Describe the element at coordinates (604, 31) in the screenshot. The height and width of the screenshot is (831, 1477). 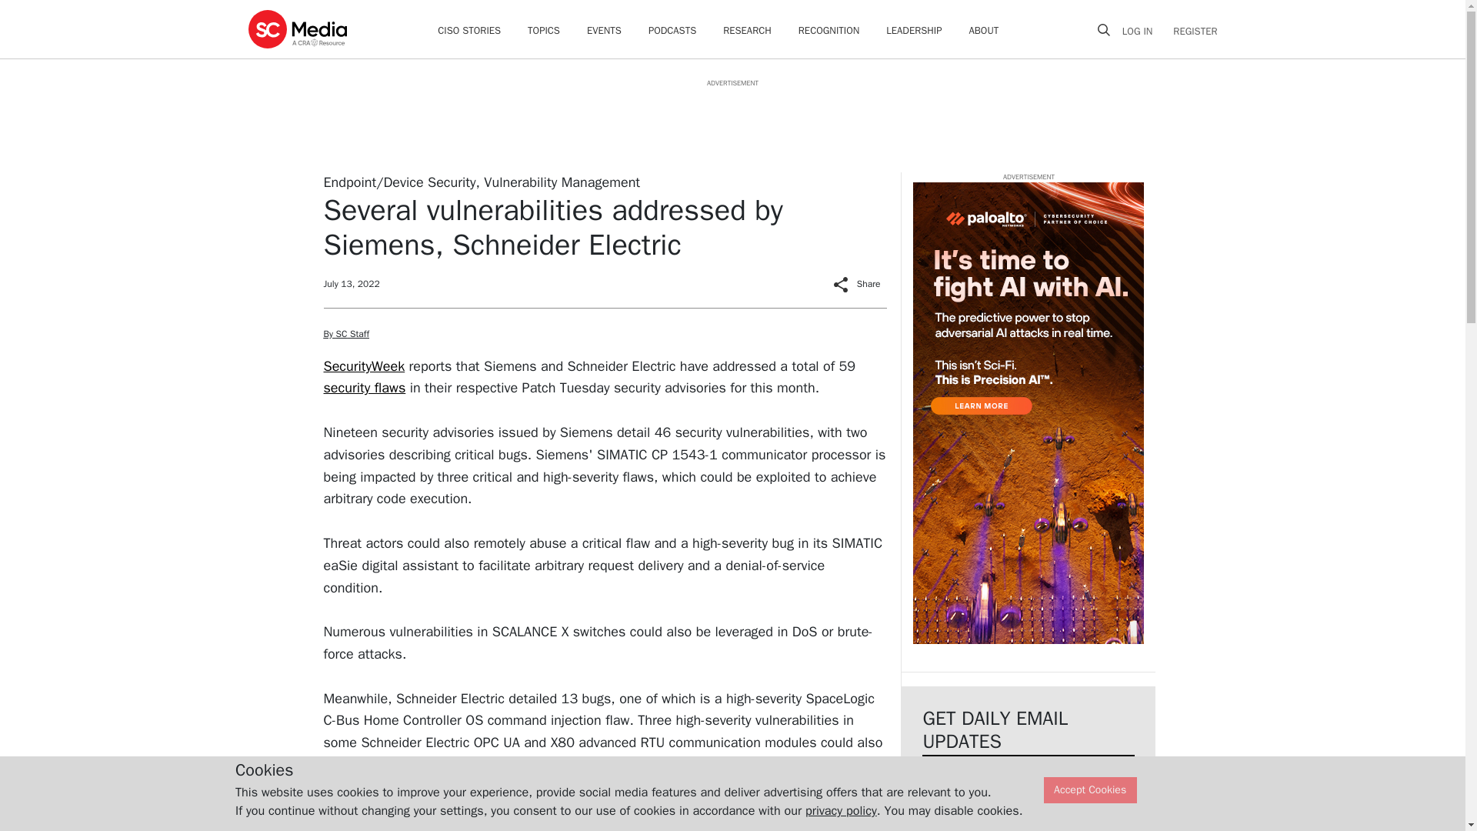
I see `EVENTS` at that location.